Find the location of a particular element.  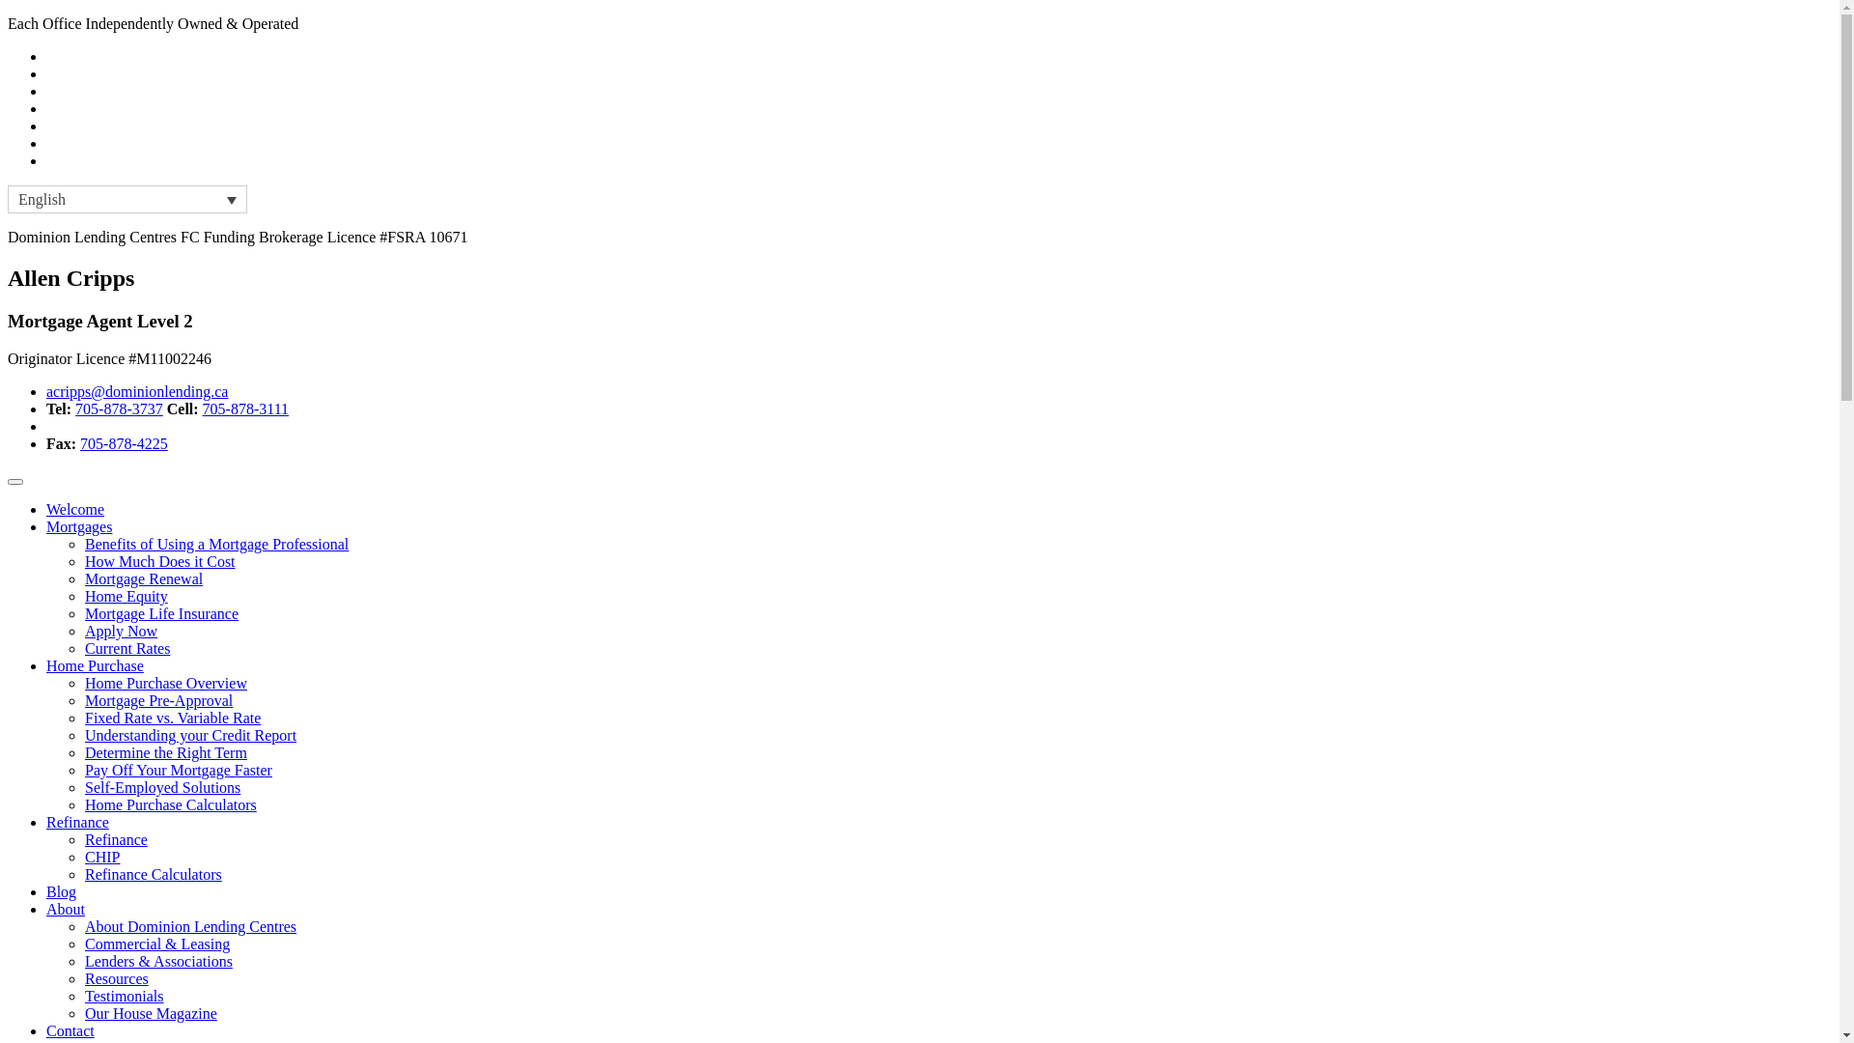

Contact is located at coordinates (70, 1031).